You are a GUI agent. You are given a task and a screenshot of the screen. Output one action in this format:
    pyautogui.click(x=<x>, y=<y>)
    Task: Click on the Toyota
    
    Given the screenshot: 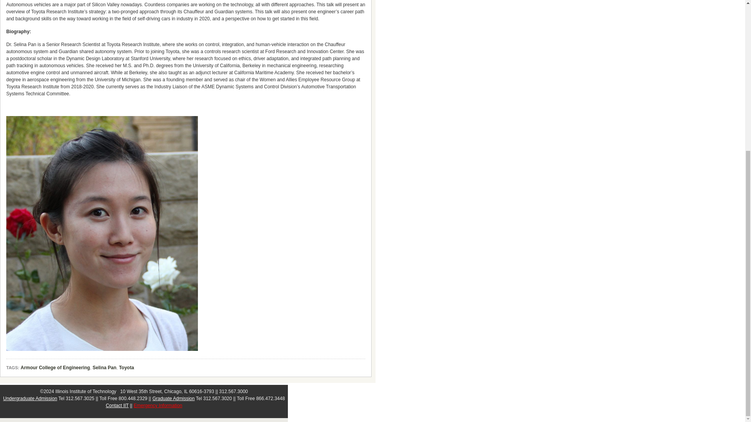 What is the action you would take?
    pyautogui.click(x=126, y=368)
    